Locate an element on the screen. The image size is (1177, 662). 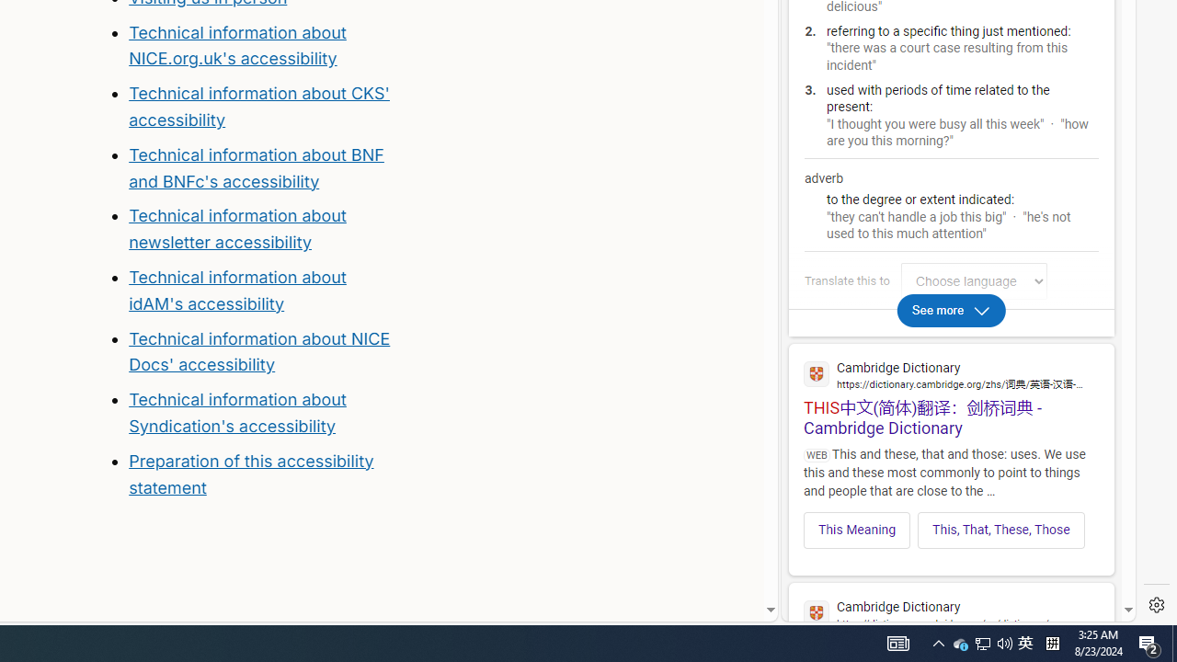
This, That, These, Those is located at coordinates (1000, 530).